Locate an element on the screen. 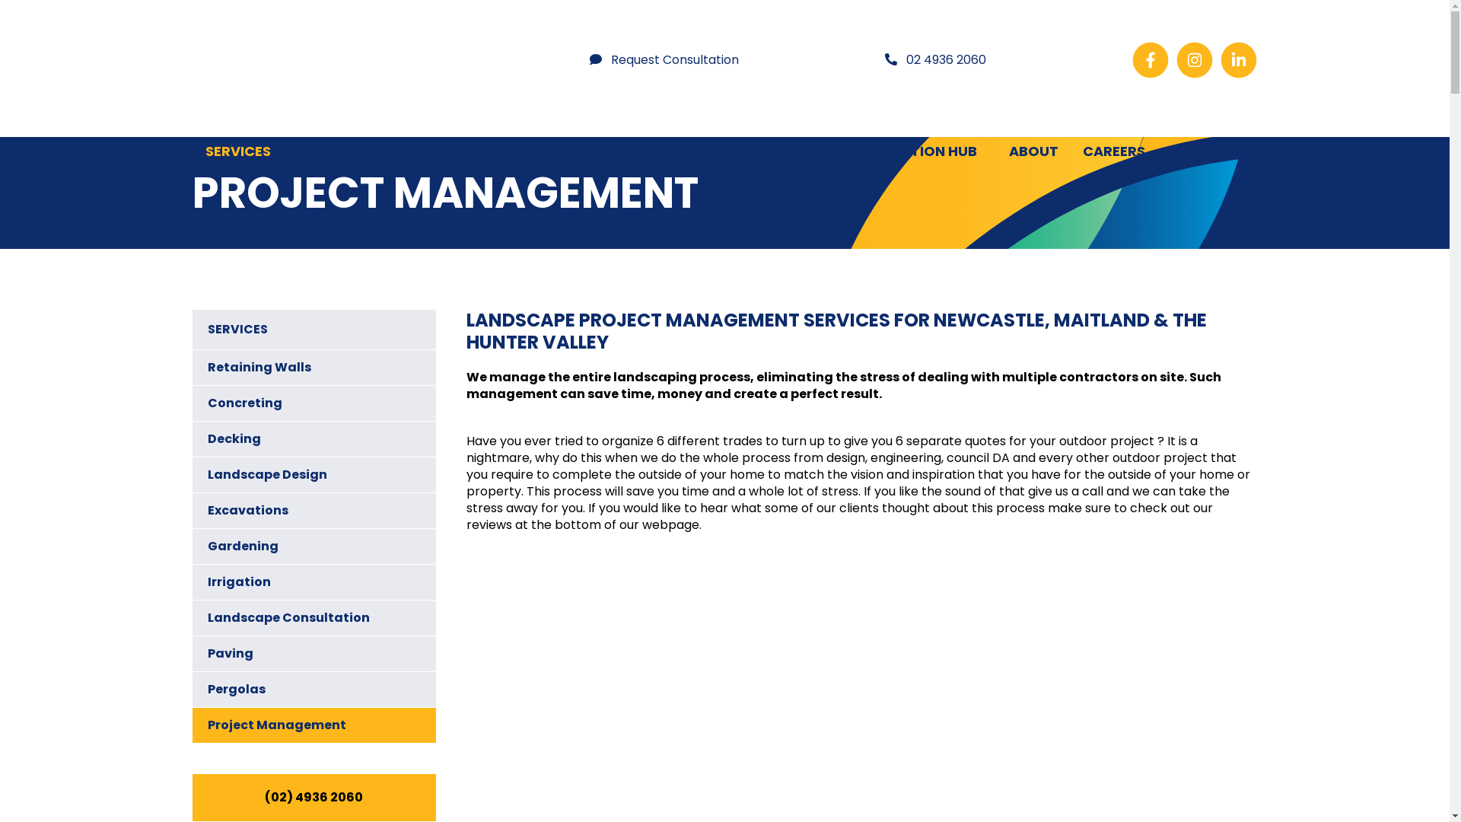 The image size is (1461, 822). RESIDENTIAL is located at coordinates (648, 151).